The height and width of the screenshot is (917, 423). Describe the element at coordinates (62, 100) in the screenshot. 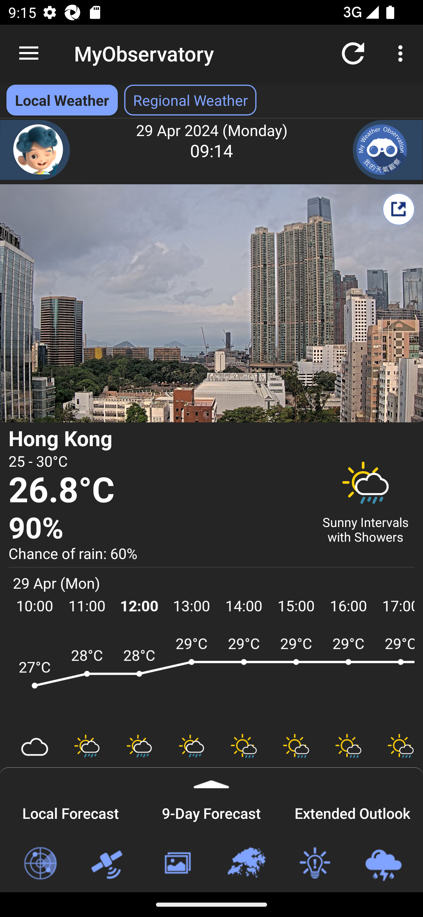

I see `Local Weather Local Weather selected` at that location.